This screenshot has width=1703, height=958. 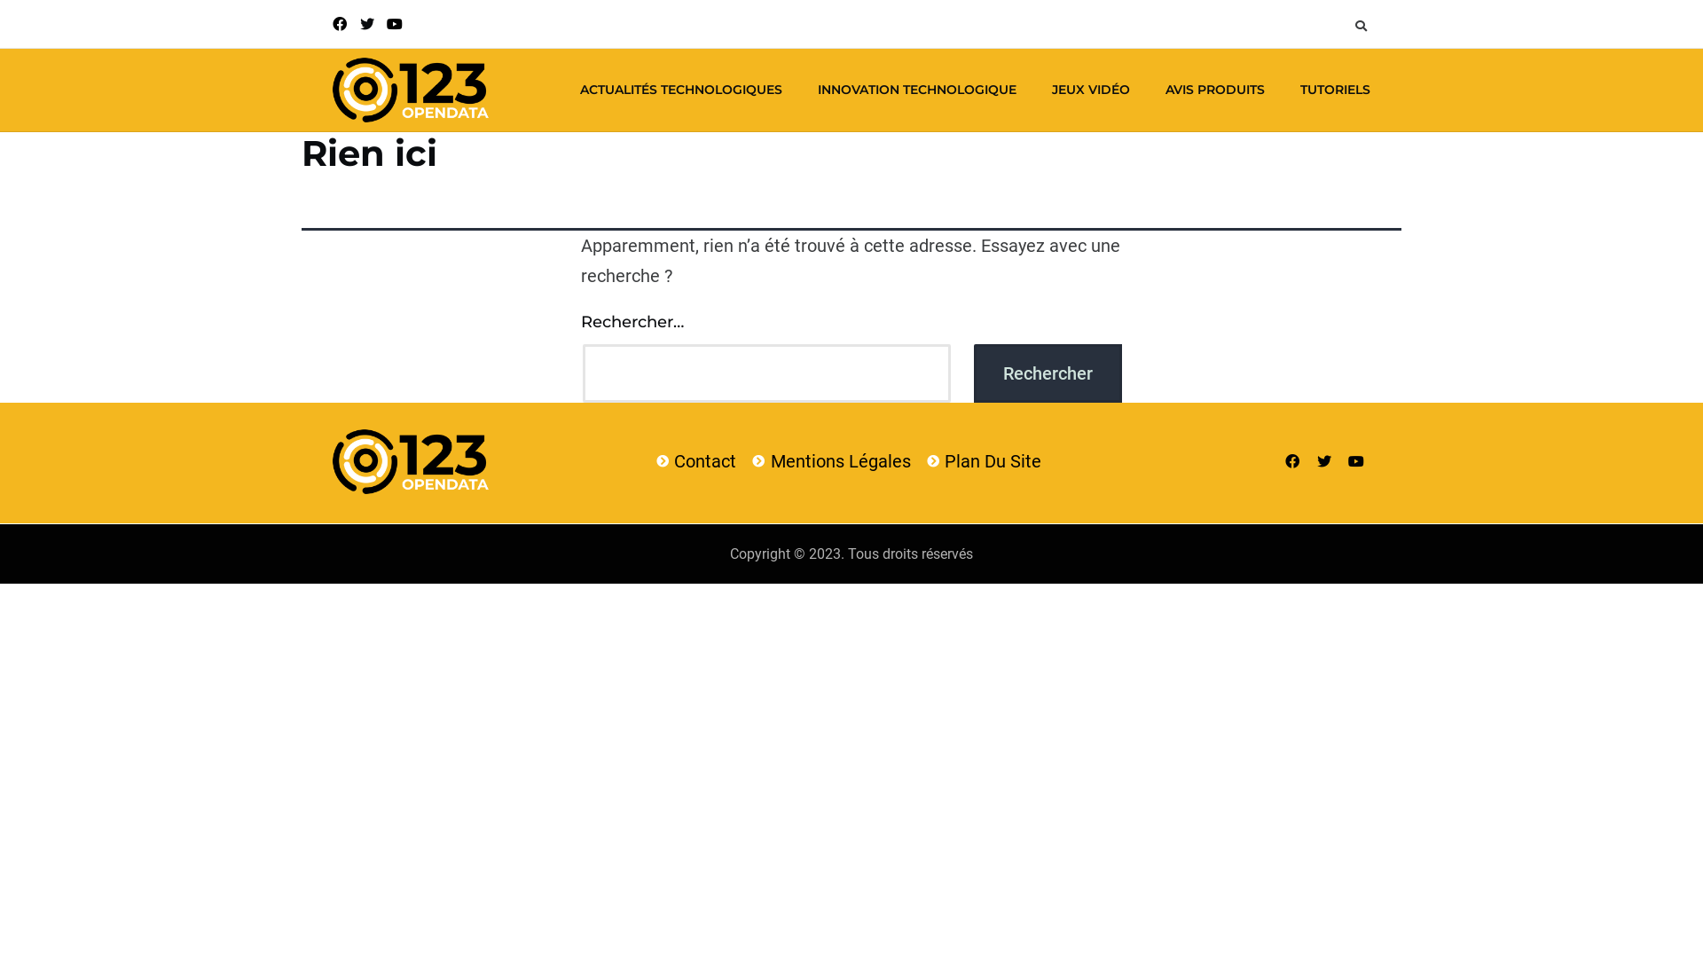 What do you see at coordinates (695, 461) in the screenshot?
I see `Contact` at bounding box center [695, 461].